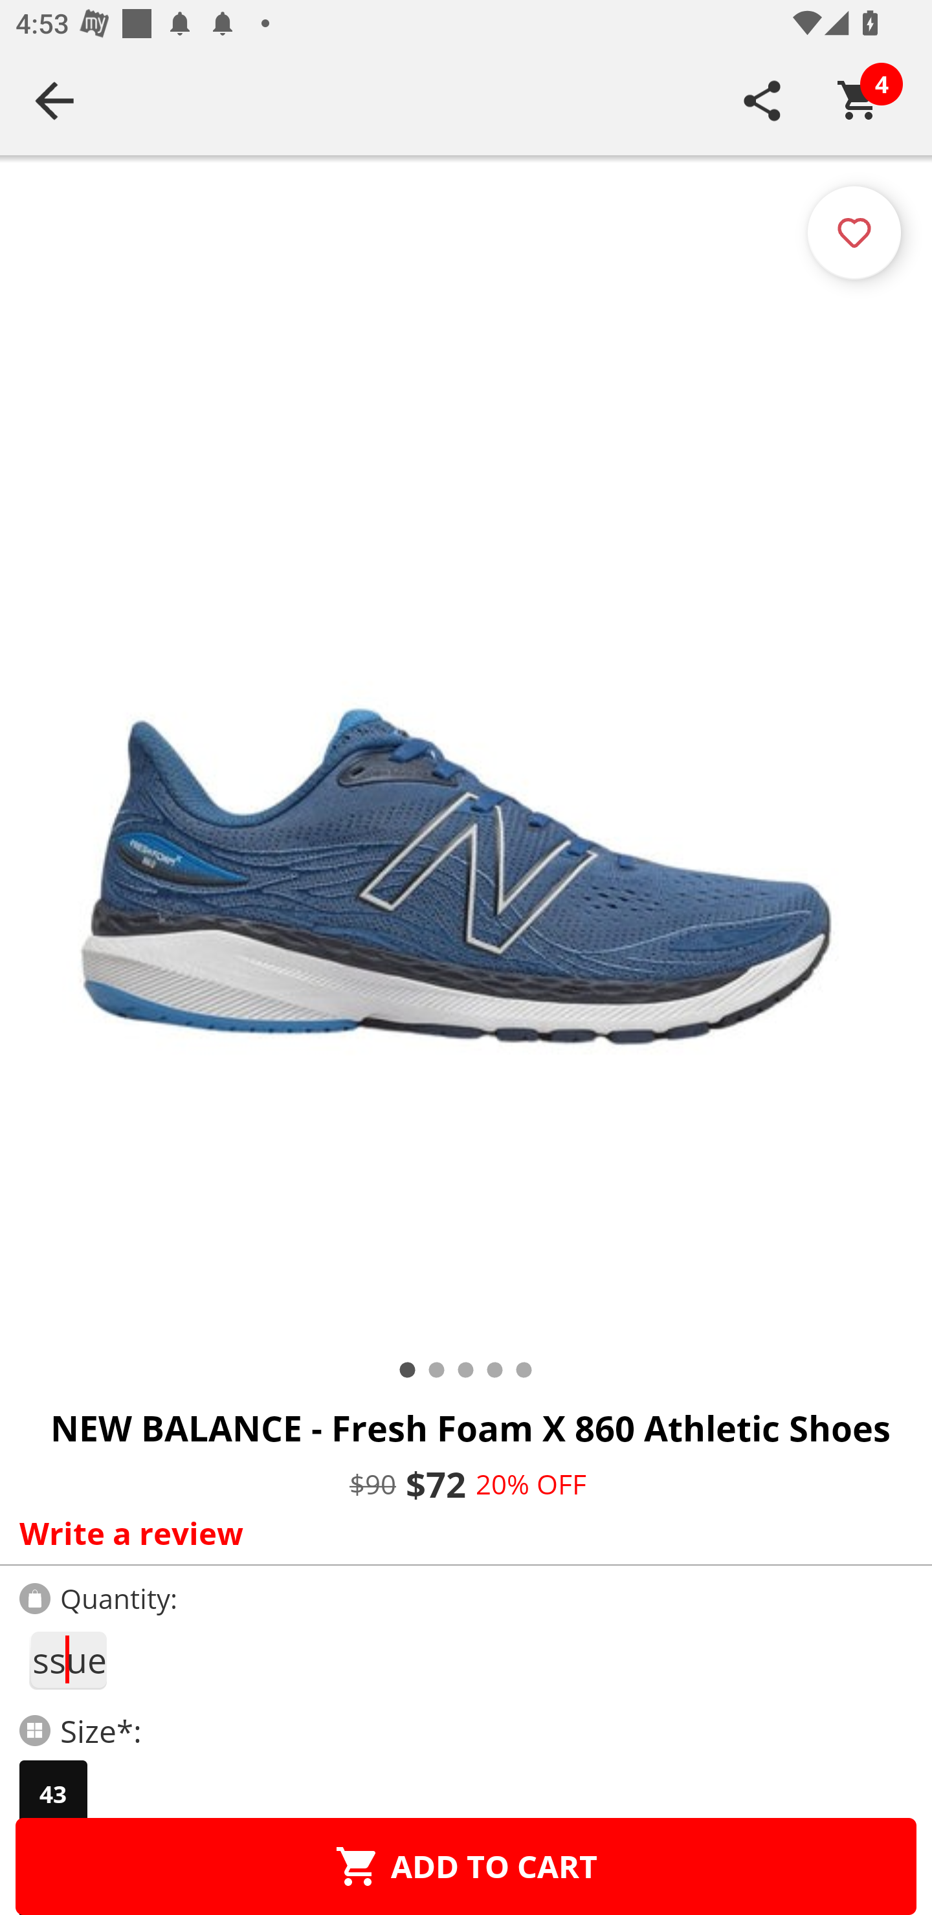 This screenshot has width=932, height=1915. What do you see at coordinates (859, 100) in the screenshot?
I see `Cart` at bounding box center [859, 100].